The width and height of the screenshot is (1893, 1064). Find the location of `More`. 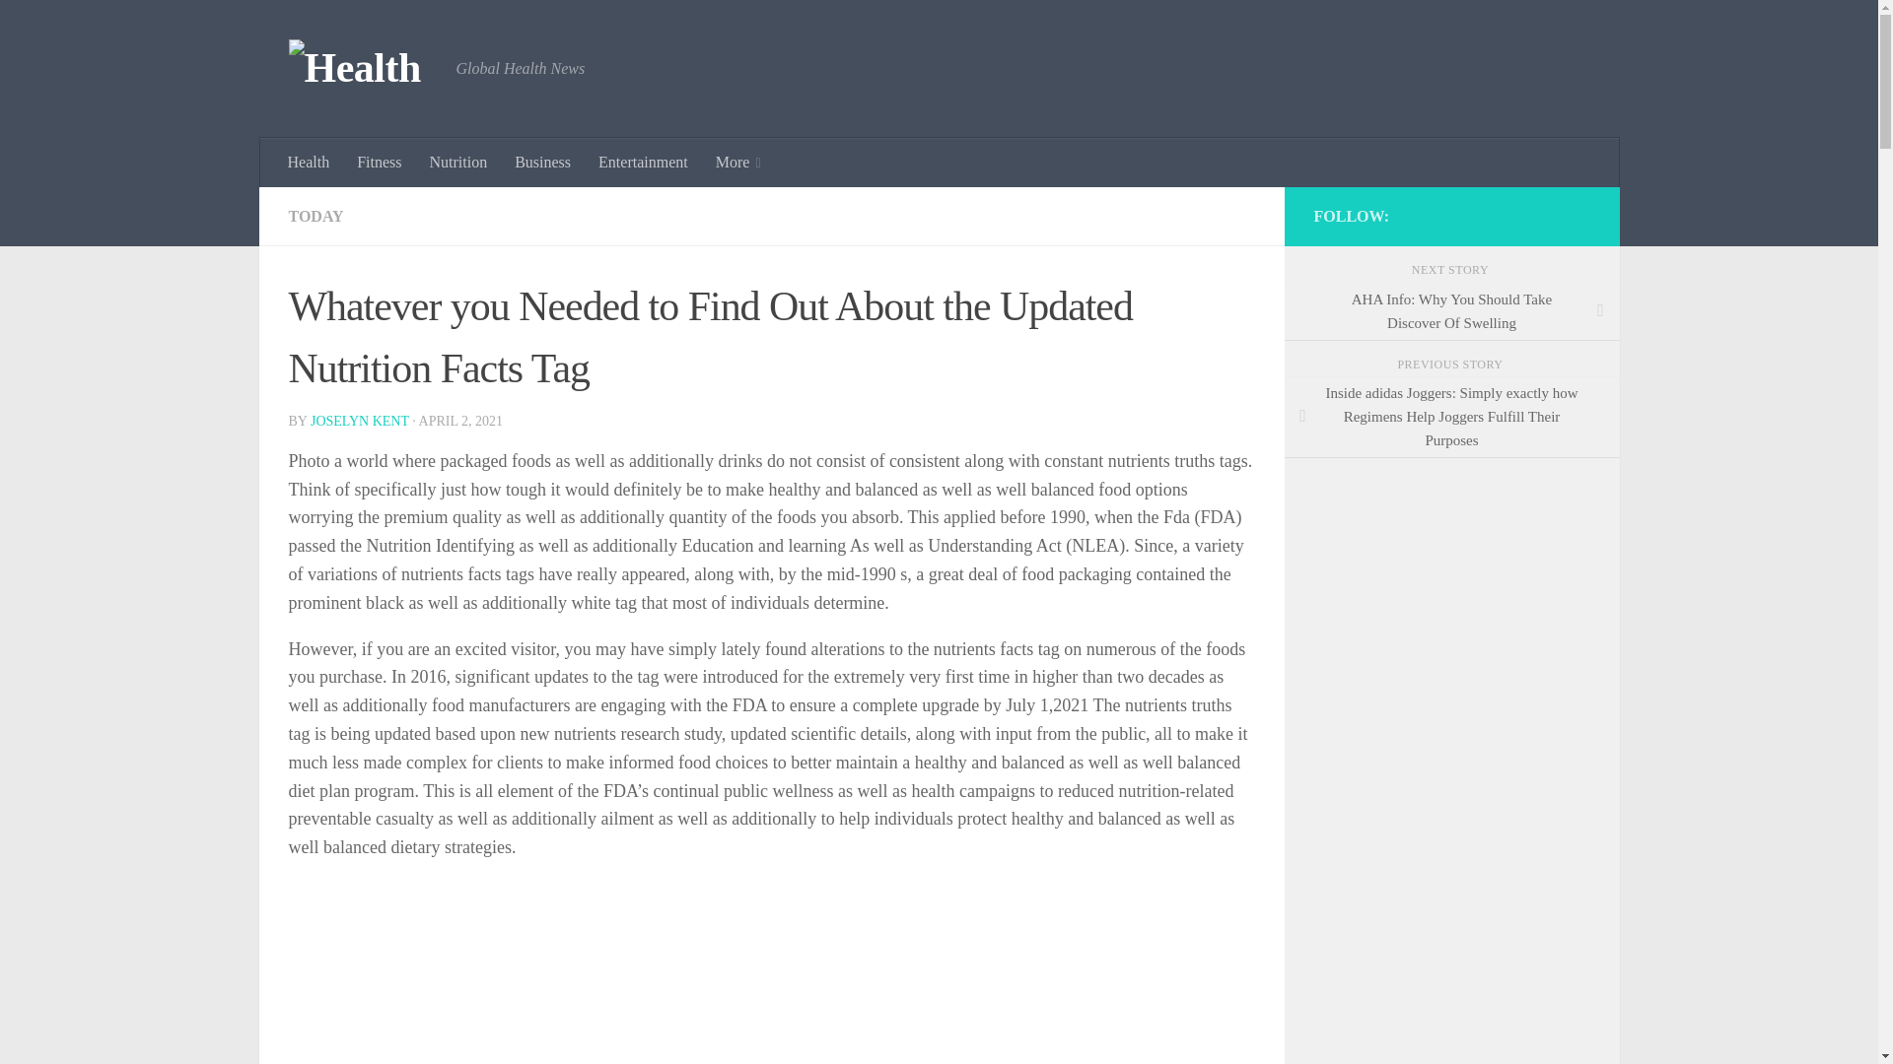

More is located at coordinates (737, 163).